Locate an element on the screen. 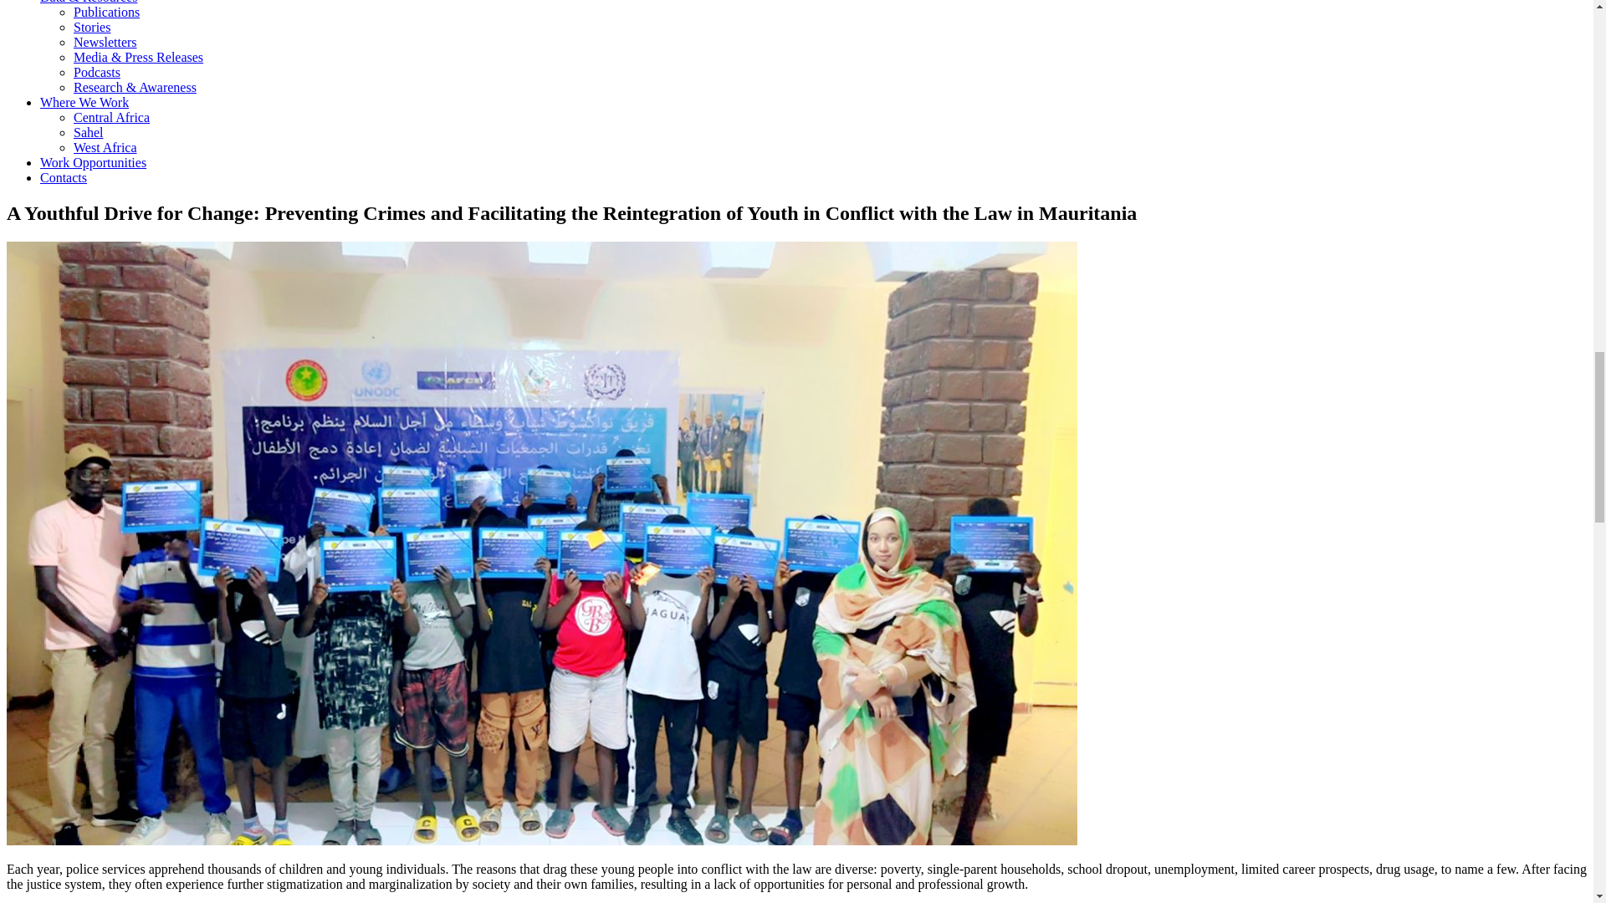 The height and width of the screenshot is (903, 1606). Contacts is located at coordinates (64, 177).